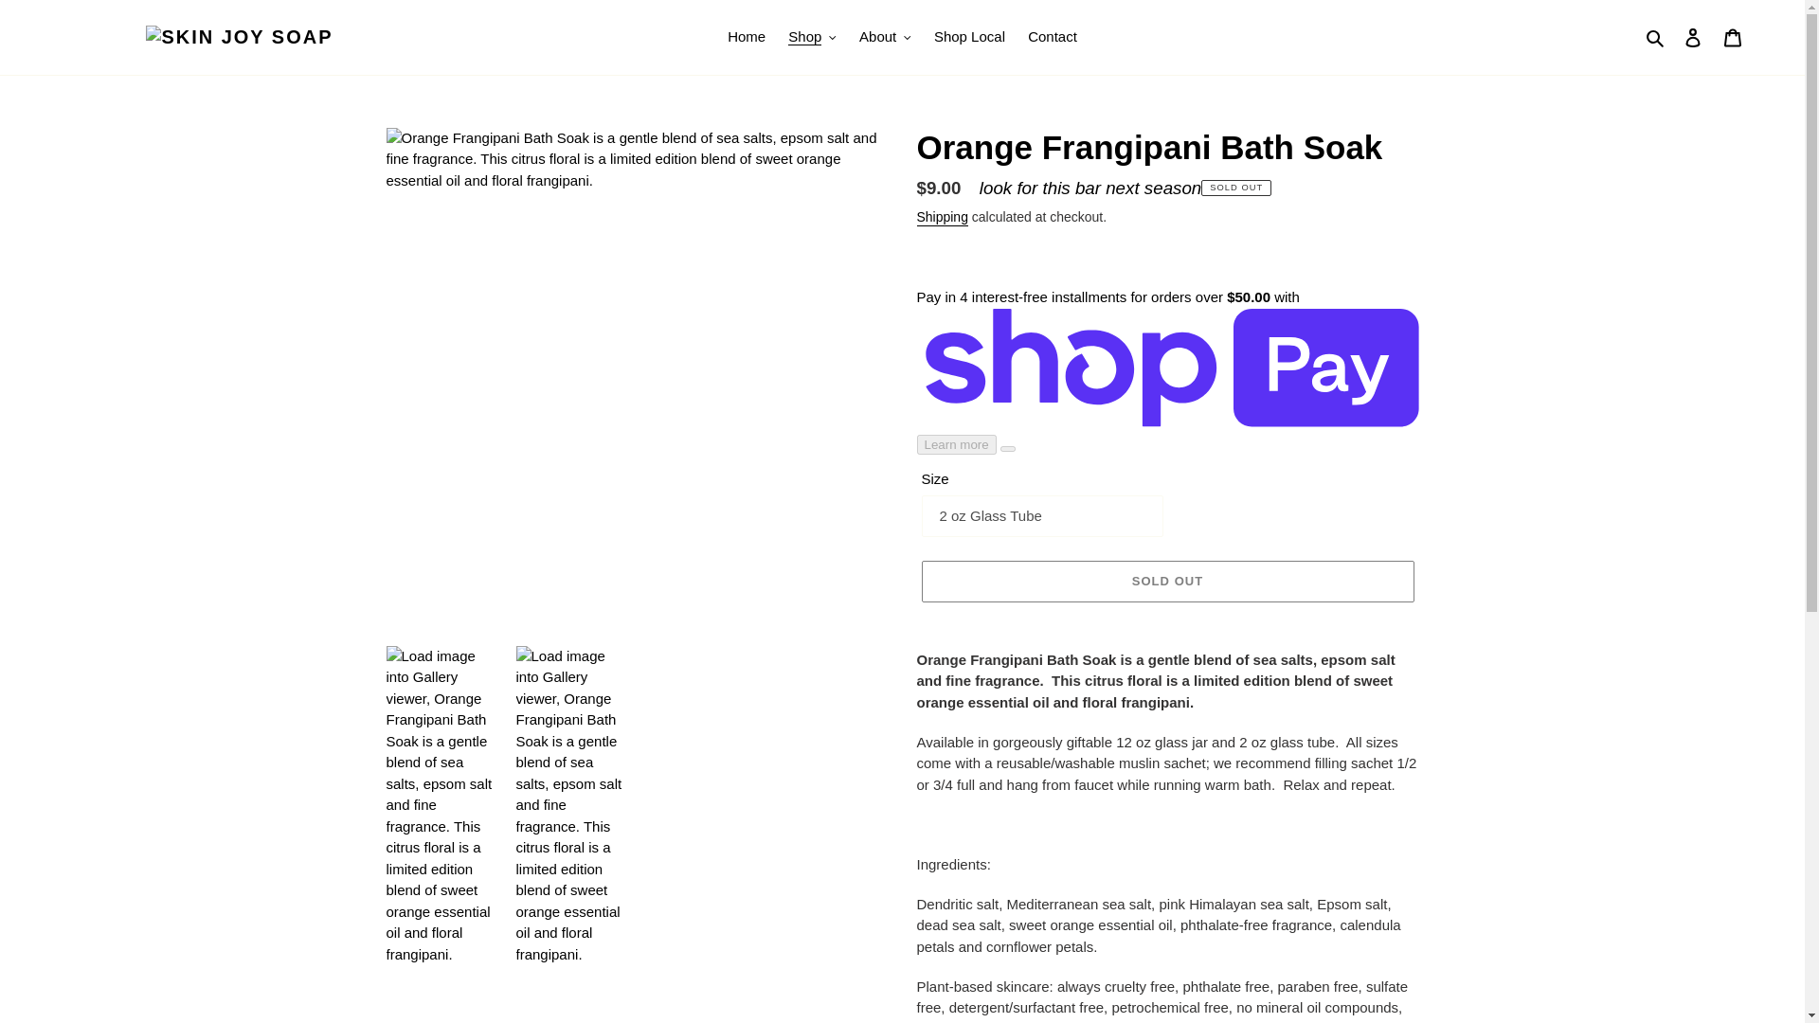 The height and width of the screenshot is (1023, 1819). Describe the element at coordinates (885, 37) in the screenshot. I see `About` at that location.